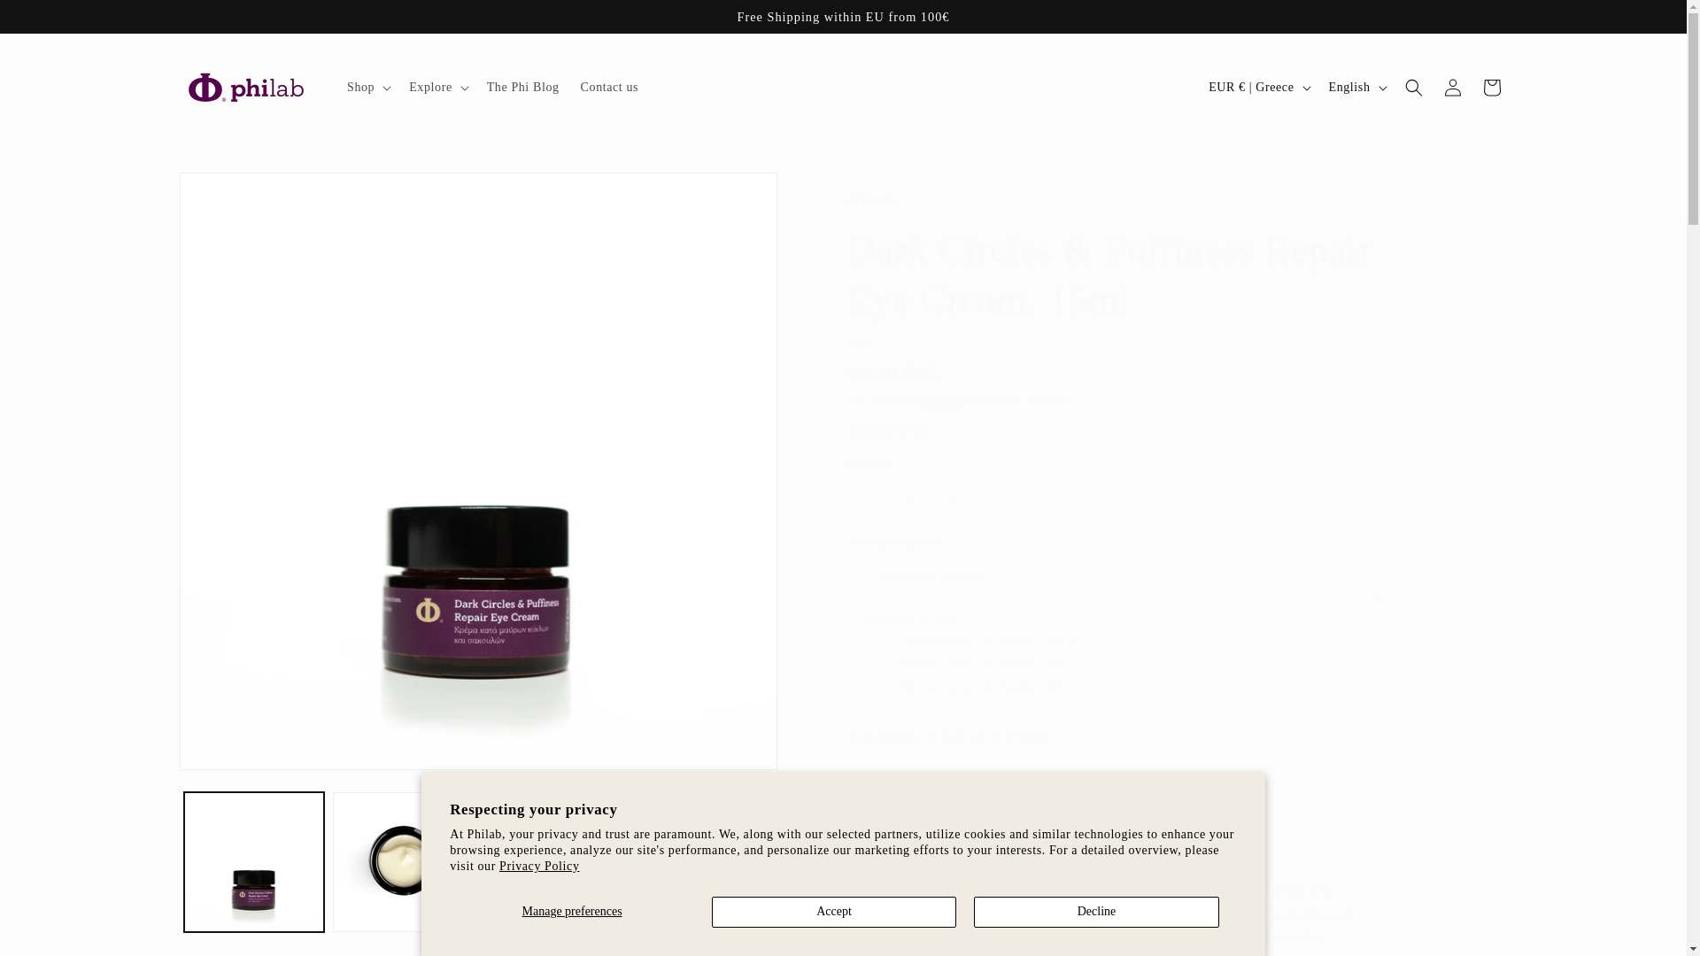 This screenshot has width=1700, height=956. Describe the element at coordinates (889, 683) in the screenshot. I see `on` at that location.